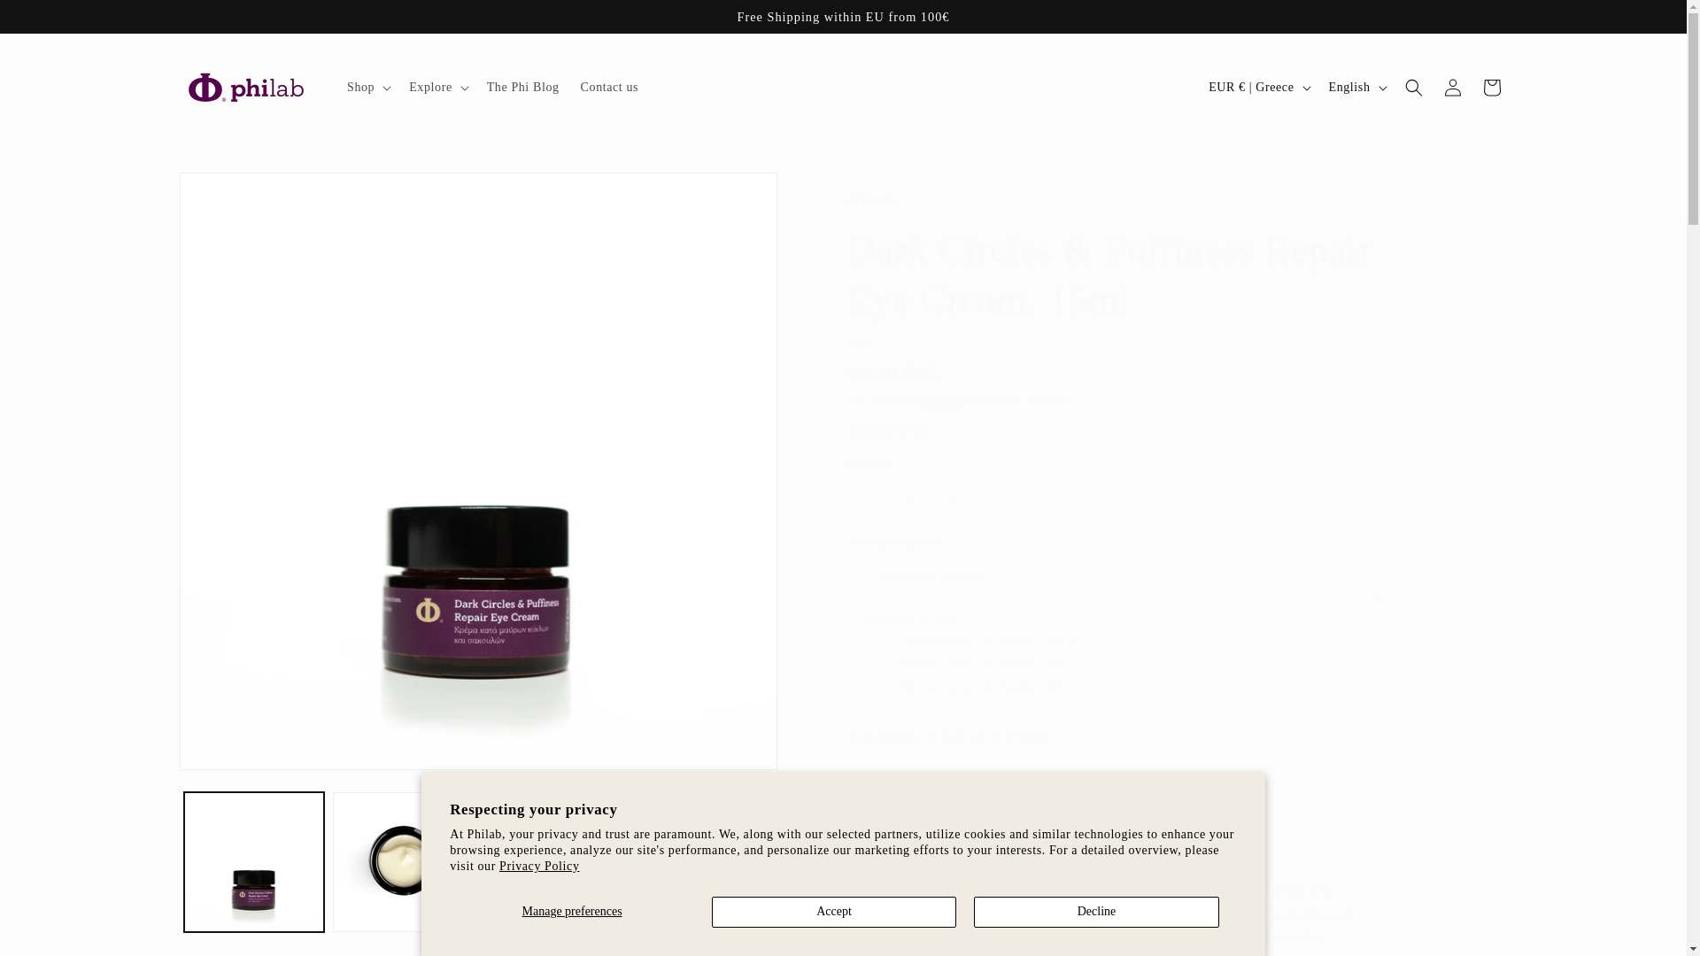 This screenshot has width=1700, height=956. Describe the element at coordinates (889, 683) in the screenshot. I see `on` at that location.